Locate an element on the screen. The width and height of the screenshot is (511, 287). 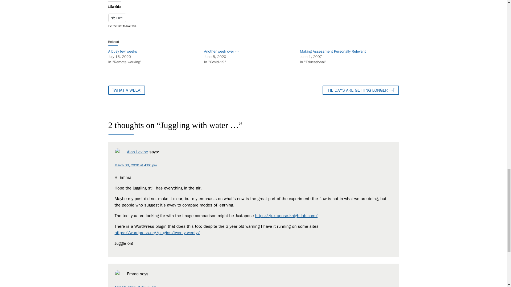
A busy few weeks is located at coordinates (122, 51).